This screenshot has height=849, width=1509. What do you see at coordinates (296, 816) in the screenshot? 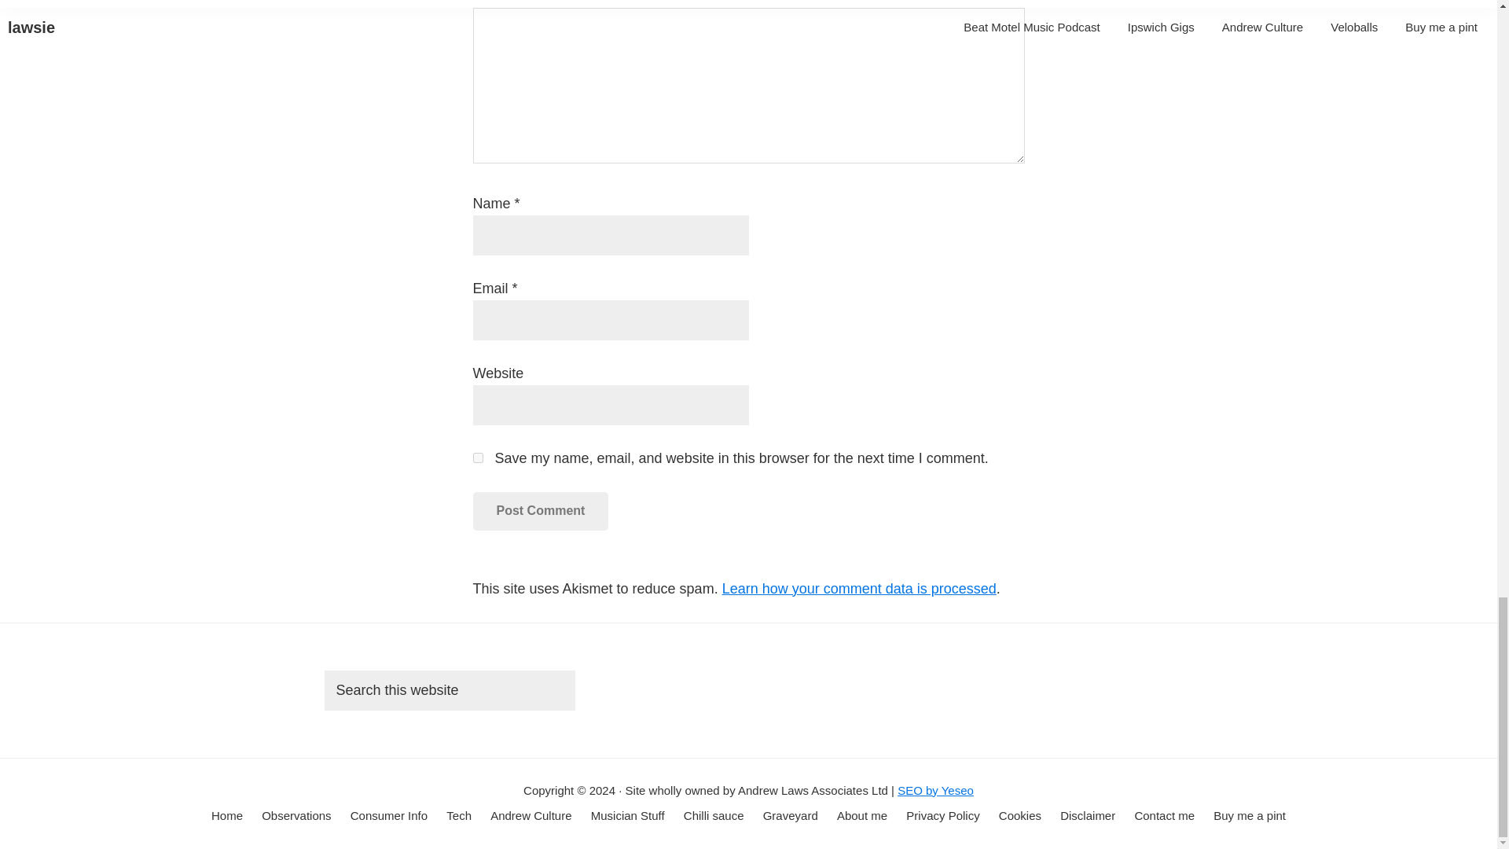
I see `Observations` at bounding box center [296, 816].